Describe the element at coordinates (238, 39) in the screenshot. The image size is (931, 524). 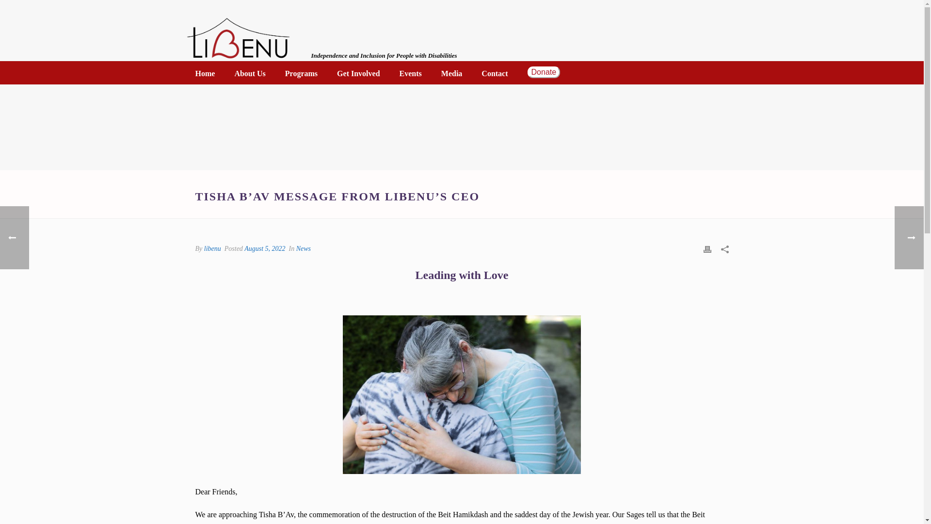
I see `Libenu` at that location.